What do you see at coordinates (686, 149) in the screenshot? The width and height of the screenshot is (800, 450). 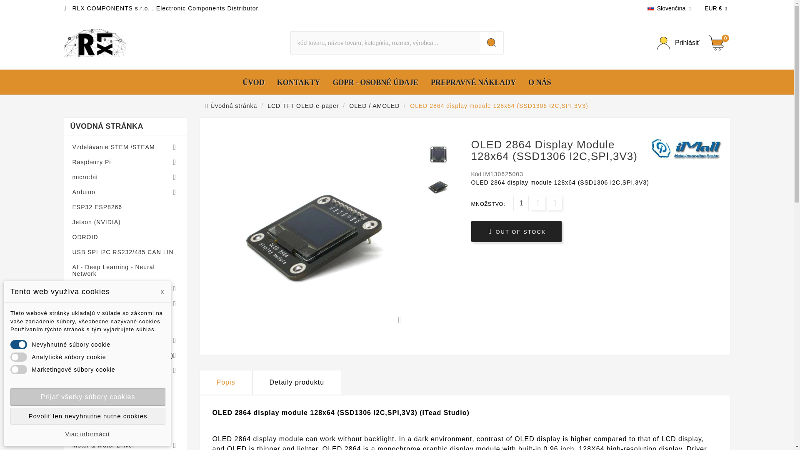 I see `ITEAD STUDIO` at bounding box center [686, 149].